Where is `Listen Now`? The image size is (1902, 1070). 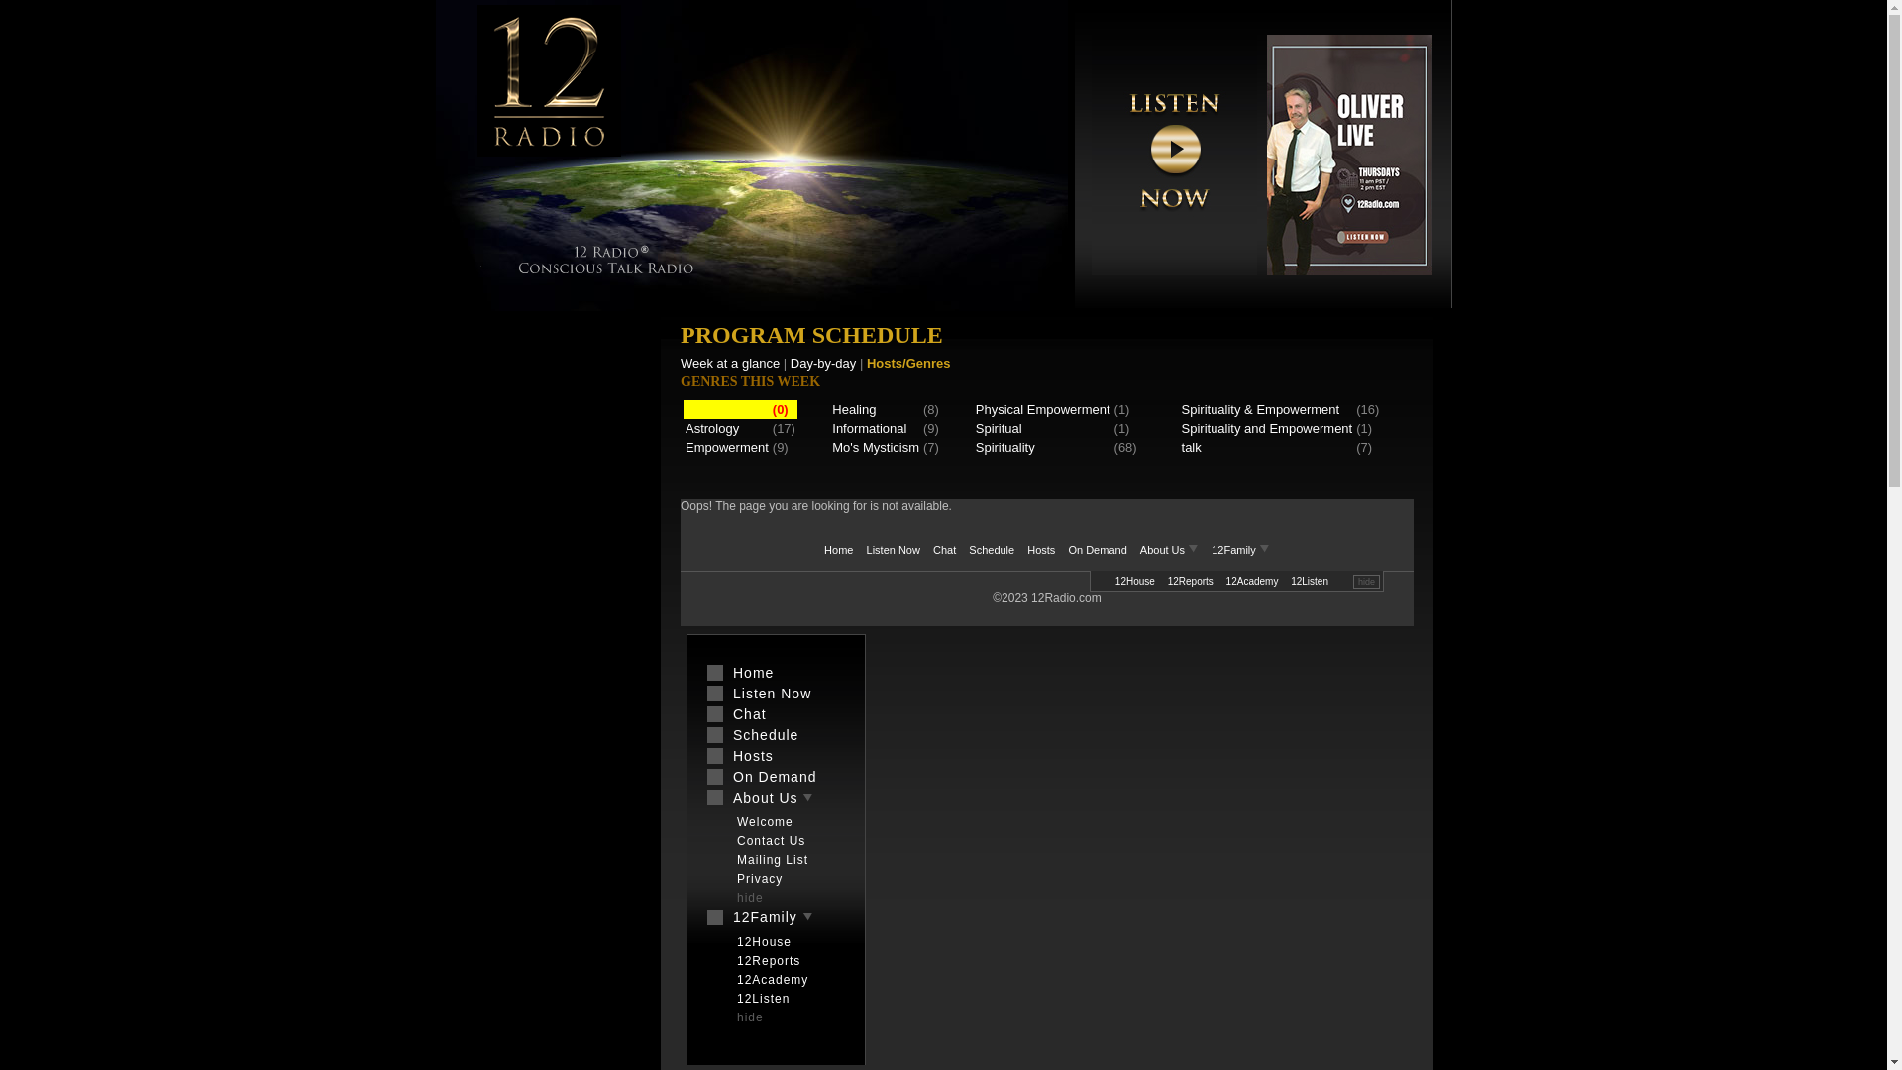
Listen Now is located at coordinates (894, 550).